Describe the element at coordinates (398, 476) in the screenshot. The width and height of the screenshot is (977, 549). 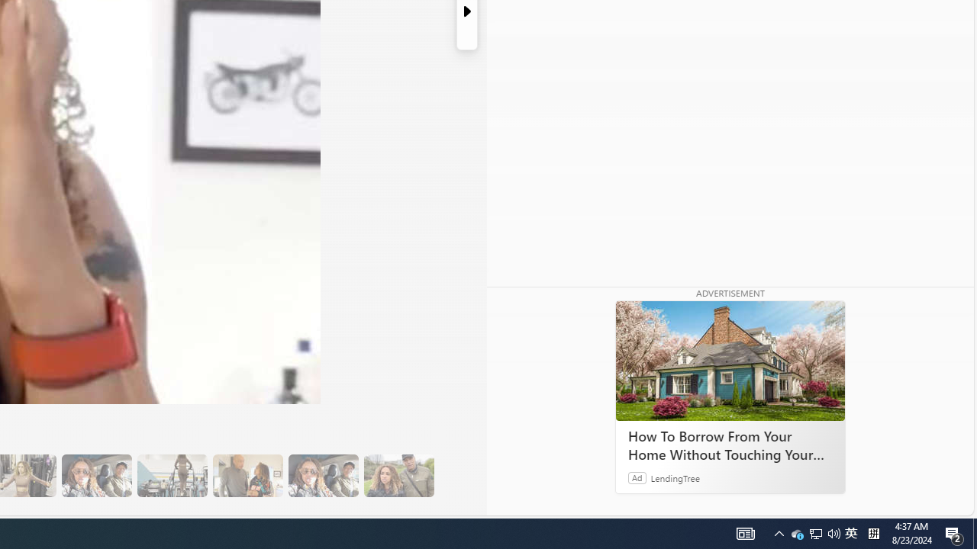
I see `20 Overall, It Will Improve Your Health` at that location.